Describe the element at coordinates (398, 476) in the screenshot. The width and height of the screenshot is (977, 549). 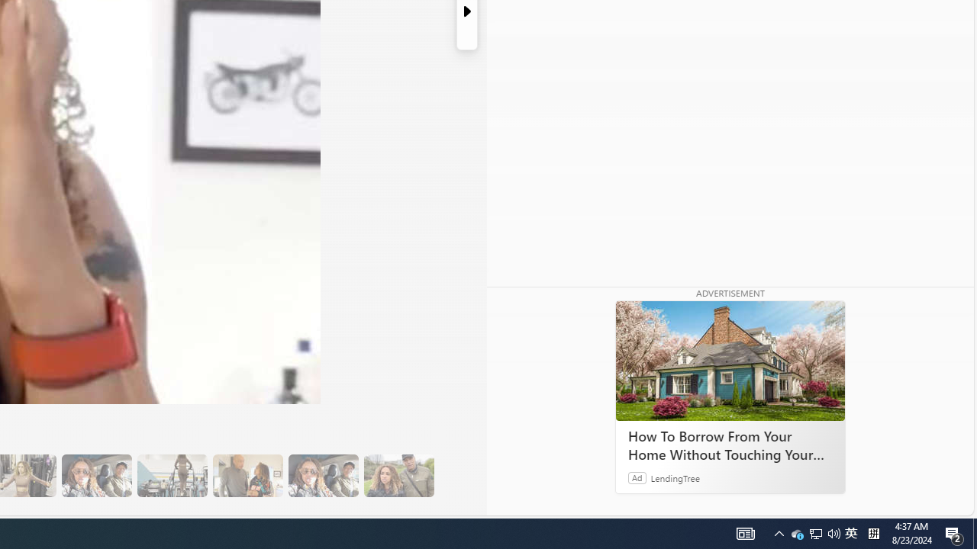
I see `20 Overall, It Will Improve Your Health` at that location.